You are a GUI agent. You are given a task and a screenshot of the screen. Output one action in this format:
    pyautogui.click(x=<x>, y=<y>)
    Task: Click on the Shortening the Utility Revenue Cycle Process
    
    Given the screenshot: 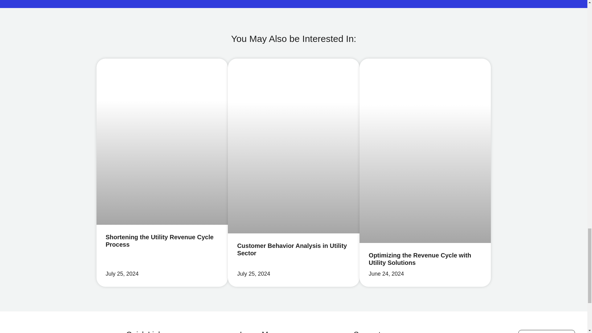 What is the action you would take?
    pyautogui.click(x=159, y=240)
    